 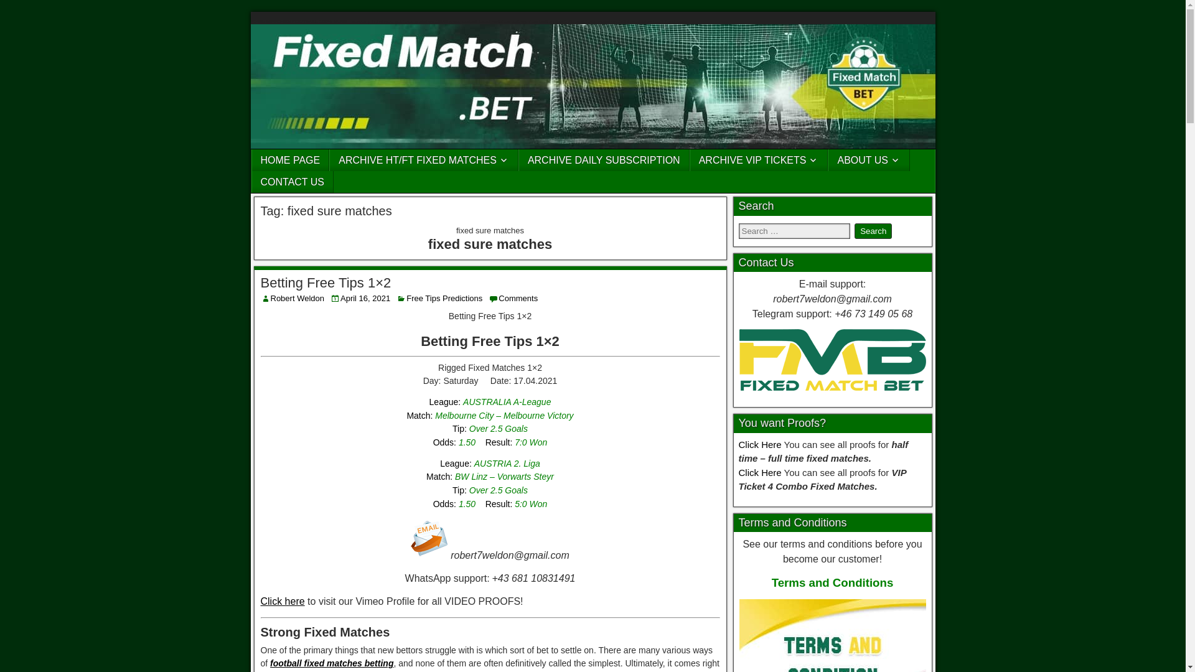 What do you see at coordinates (292, 182) in the screenshot?
I see `CONTACT US` at bounding box center [292, 182].